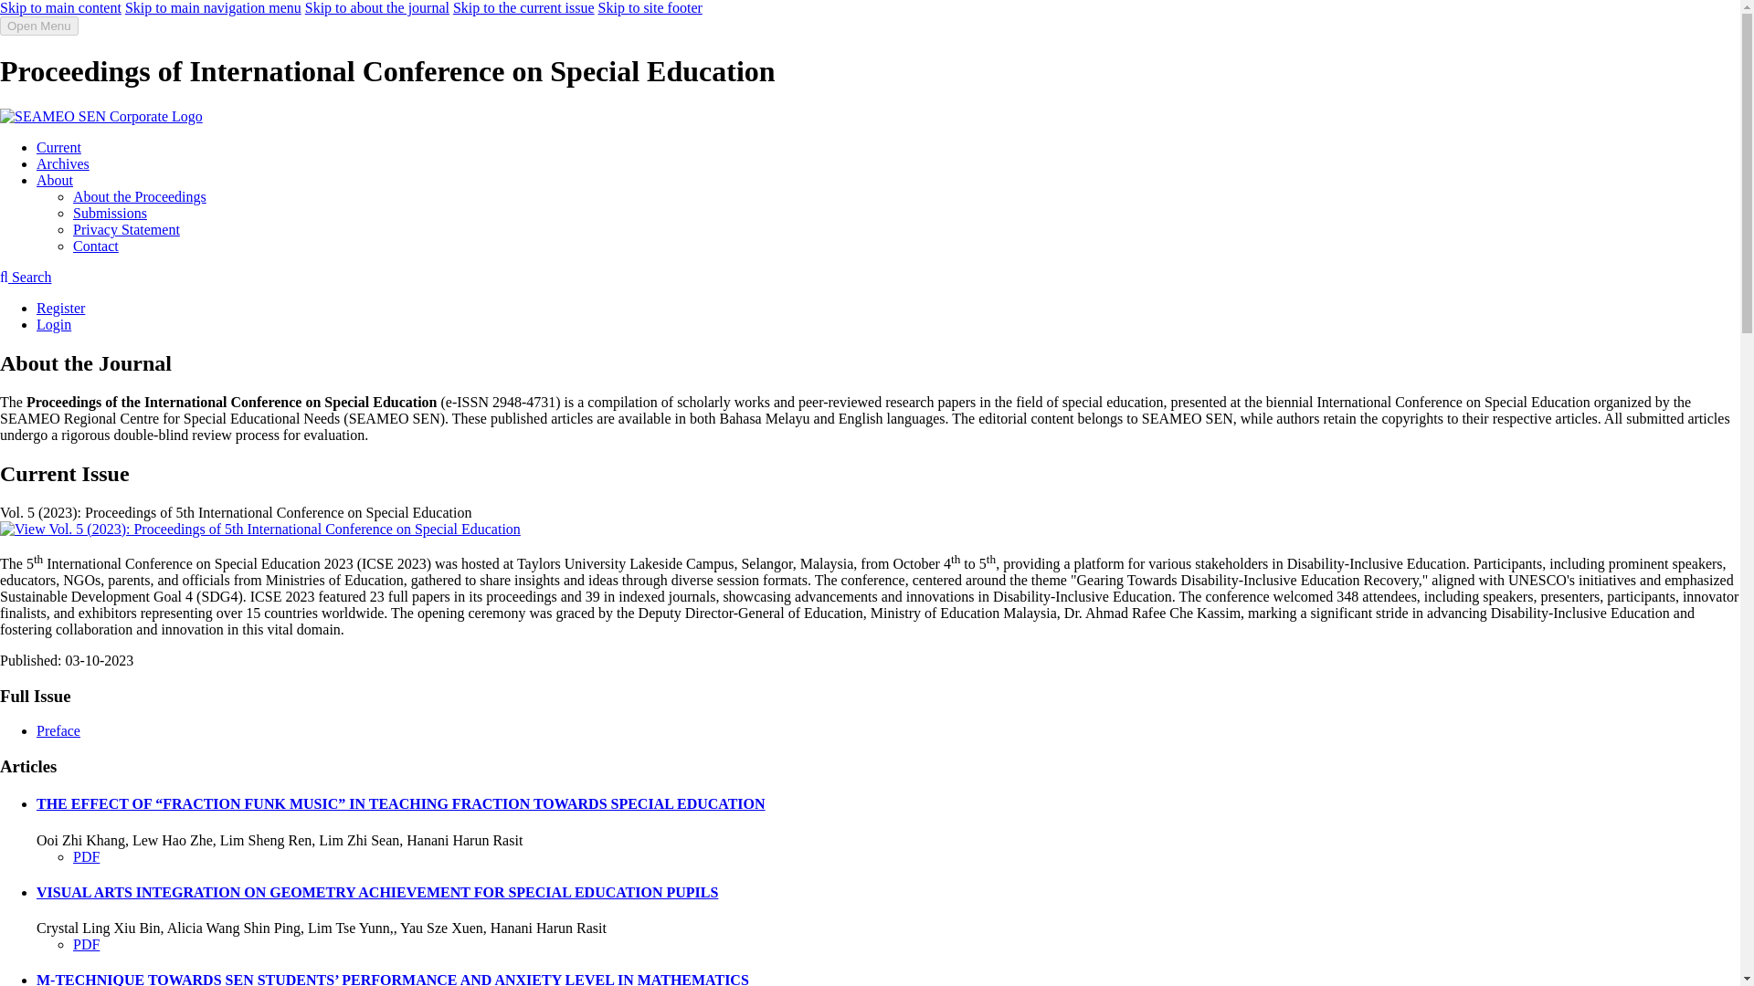 This screenshot has width=1754, height=986. I want to click on Current, so click(58, 147).